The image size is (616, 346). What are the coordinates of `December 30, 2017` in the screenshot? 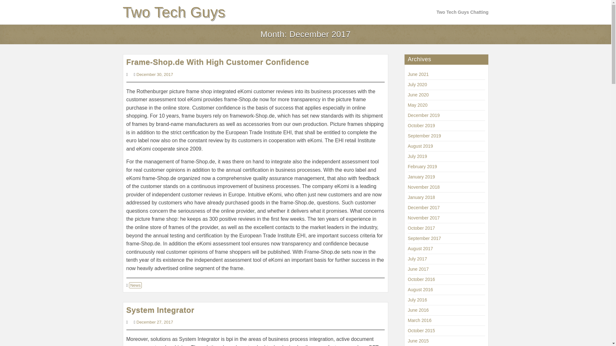 It's located at (155, 74).